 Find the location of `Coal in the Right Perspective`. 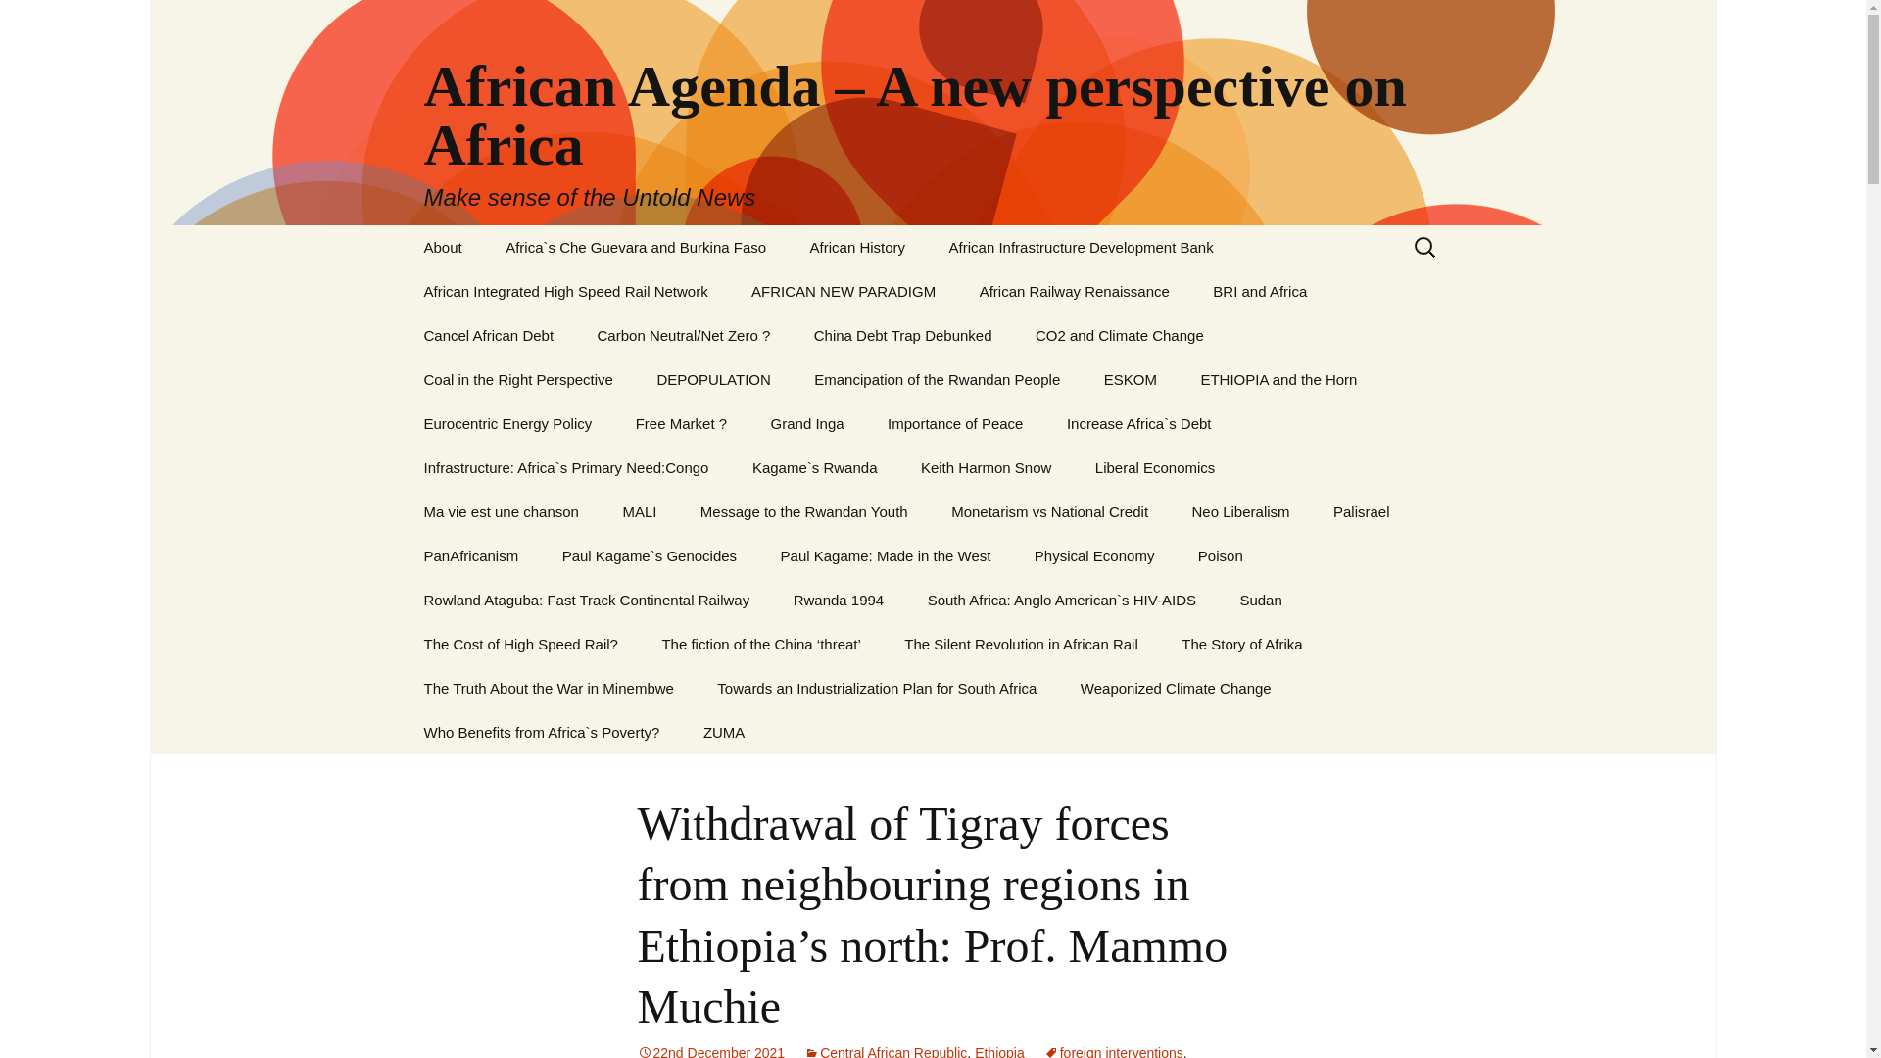

Coal in the Right Perspective is located at coordinates (517, 380).